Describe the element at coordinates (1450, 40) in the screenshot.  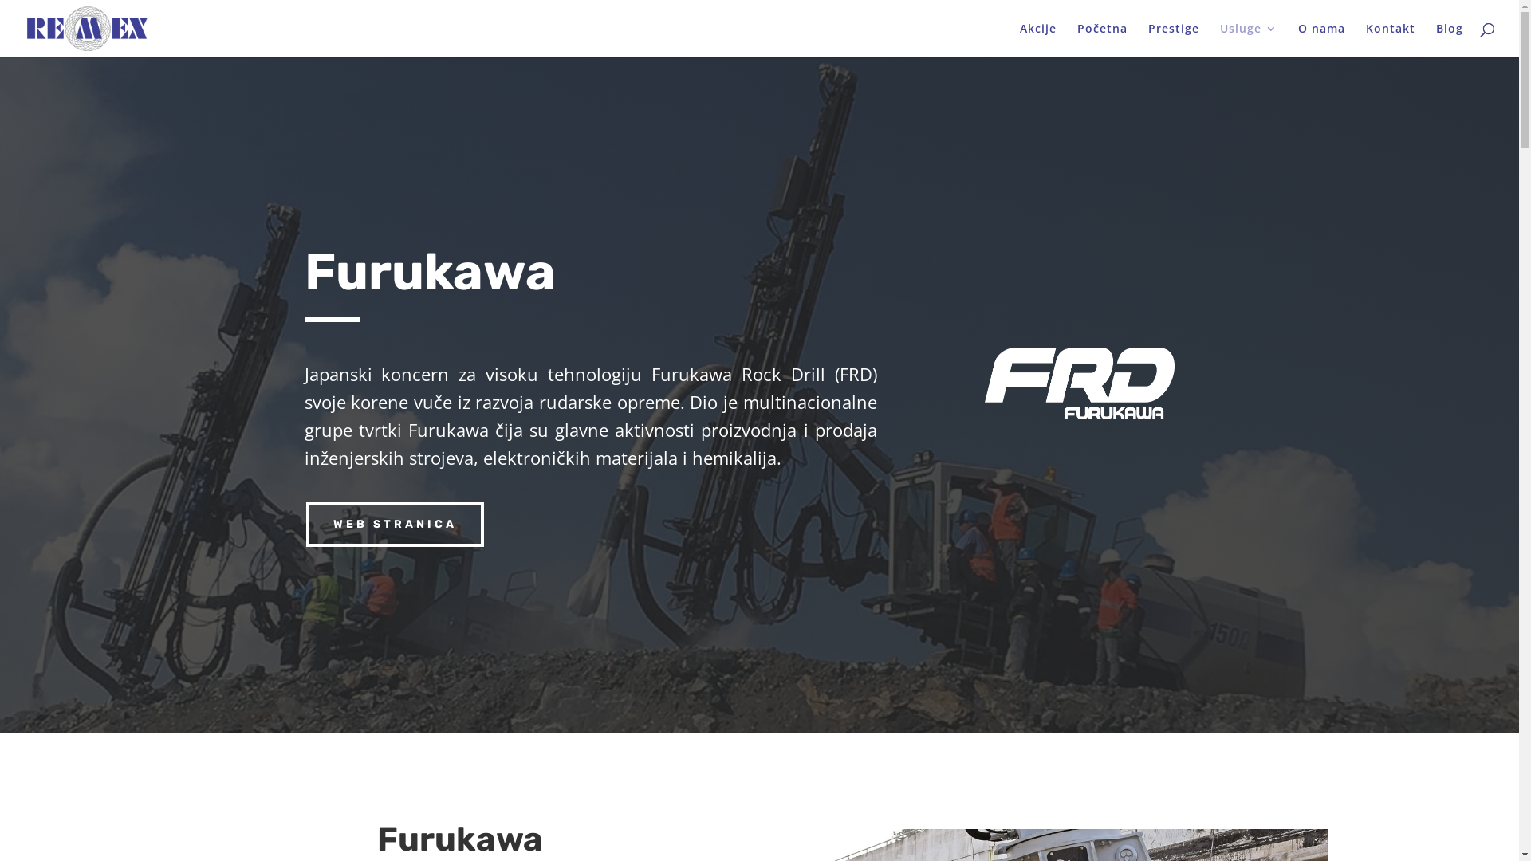
I see `Blog` at that location.